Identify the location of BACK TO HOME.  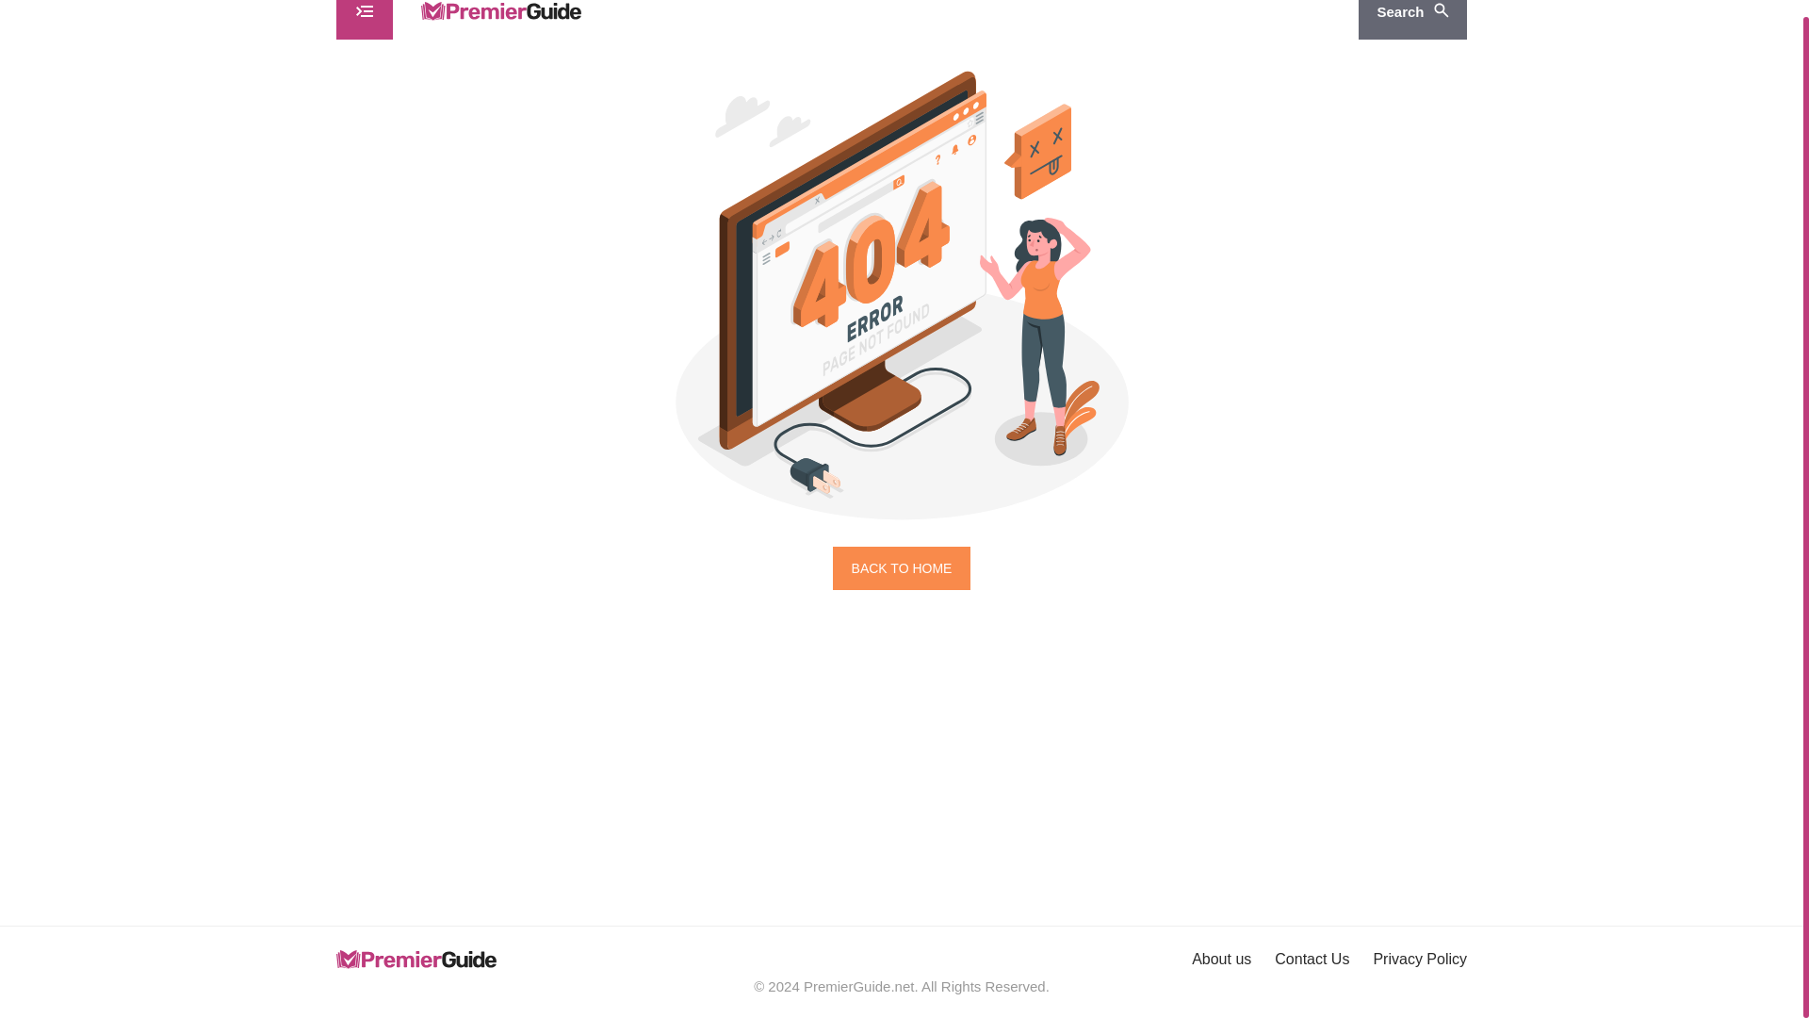
(902, 567).